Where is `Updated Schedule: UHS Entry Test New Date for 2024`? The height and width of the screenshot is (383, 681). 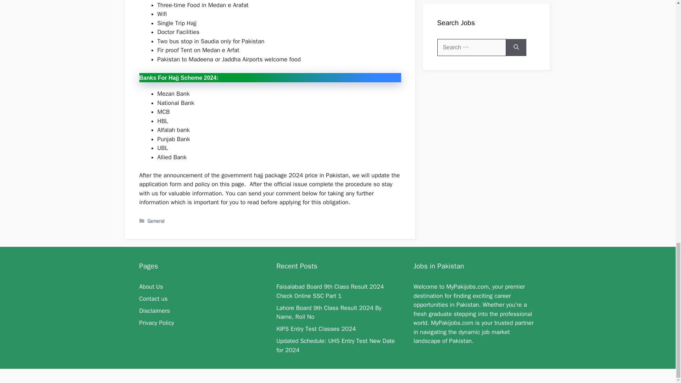
Updated Schedule: UHS Entry Test New Date for 2024 is located at coordinates (336, 345).